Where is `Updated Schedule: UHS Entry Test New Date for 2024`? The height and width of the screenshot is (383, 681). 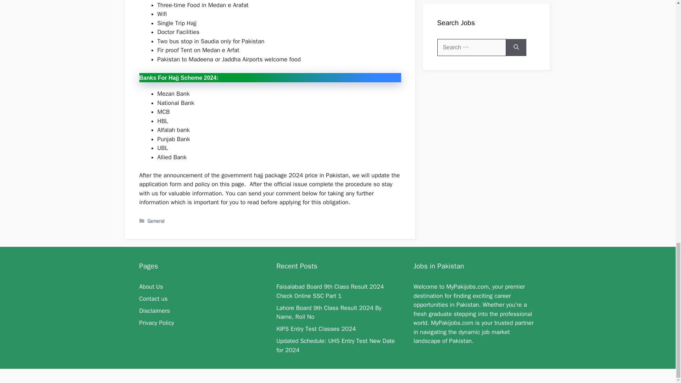
Updated Schedule: UHS Entry Test New Date for 2024 is located at coordinates (336, 345).